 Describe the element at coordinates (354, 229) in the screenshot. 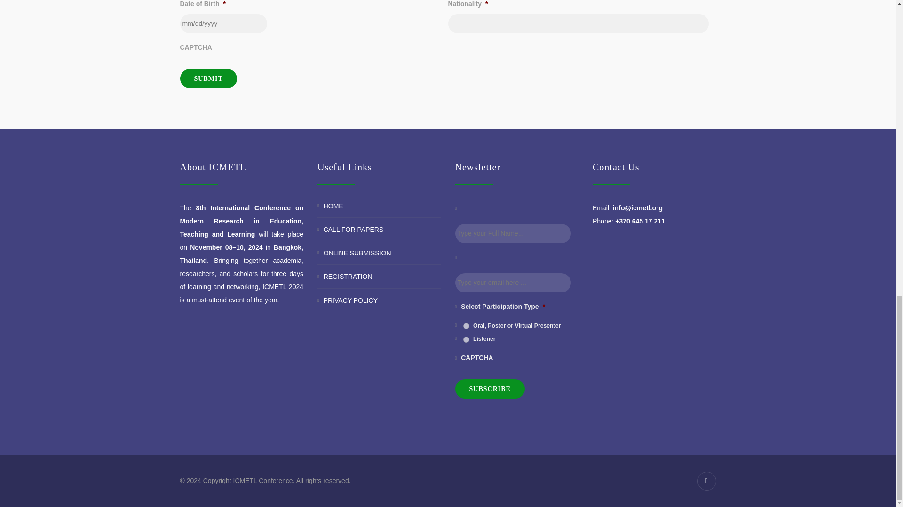

I see `CALL FOR PAPERS` at that location.